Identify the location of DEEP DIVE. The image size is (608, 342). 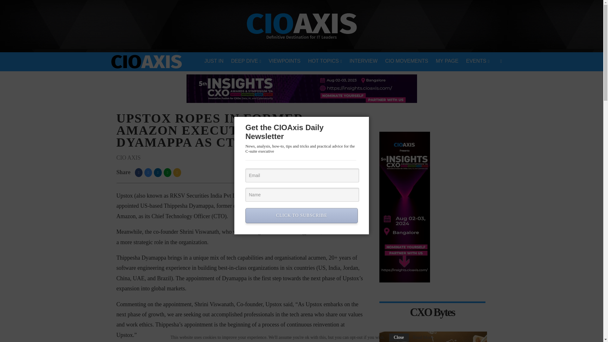
(246, 61).